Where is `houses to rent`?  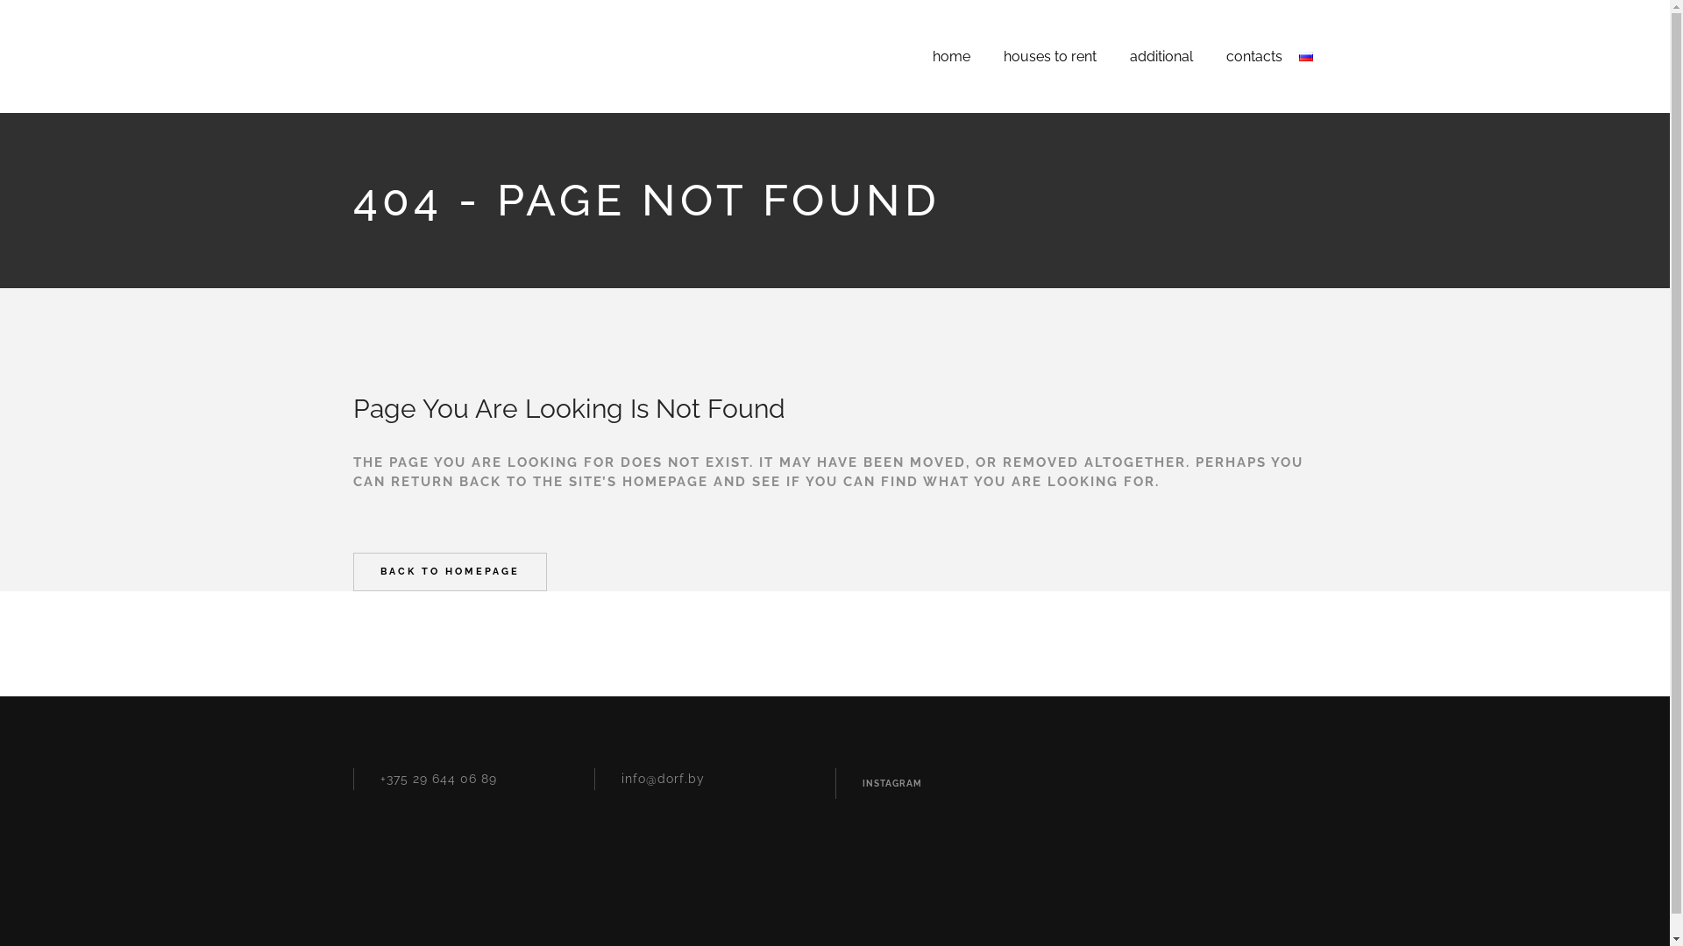
houses to rent is located at coordinates (1050, 56).